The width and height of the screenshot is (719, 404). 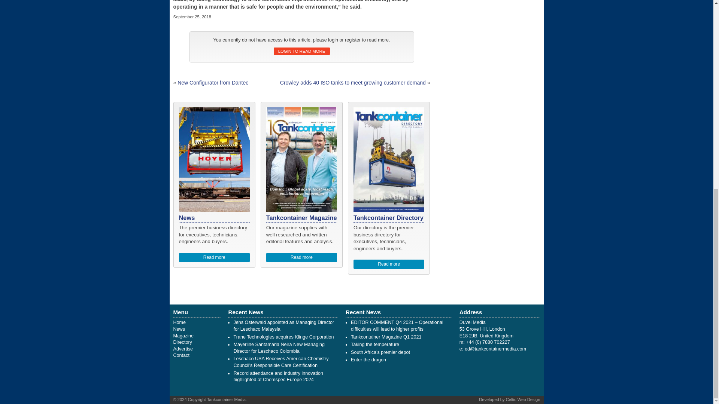 I want to click on Read more, so click(x=389, y=264).